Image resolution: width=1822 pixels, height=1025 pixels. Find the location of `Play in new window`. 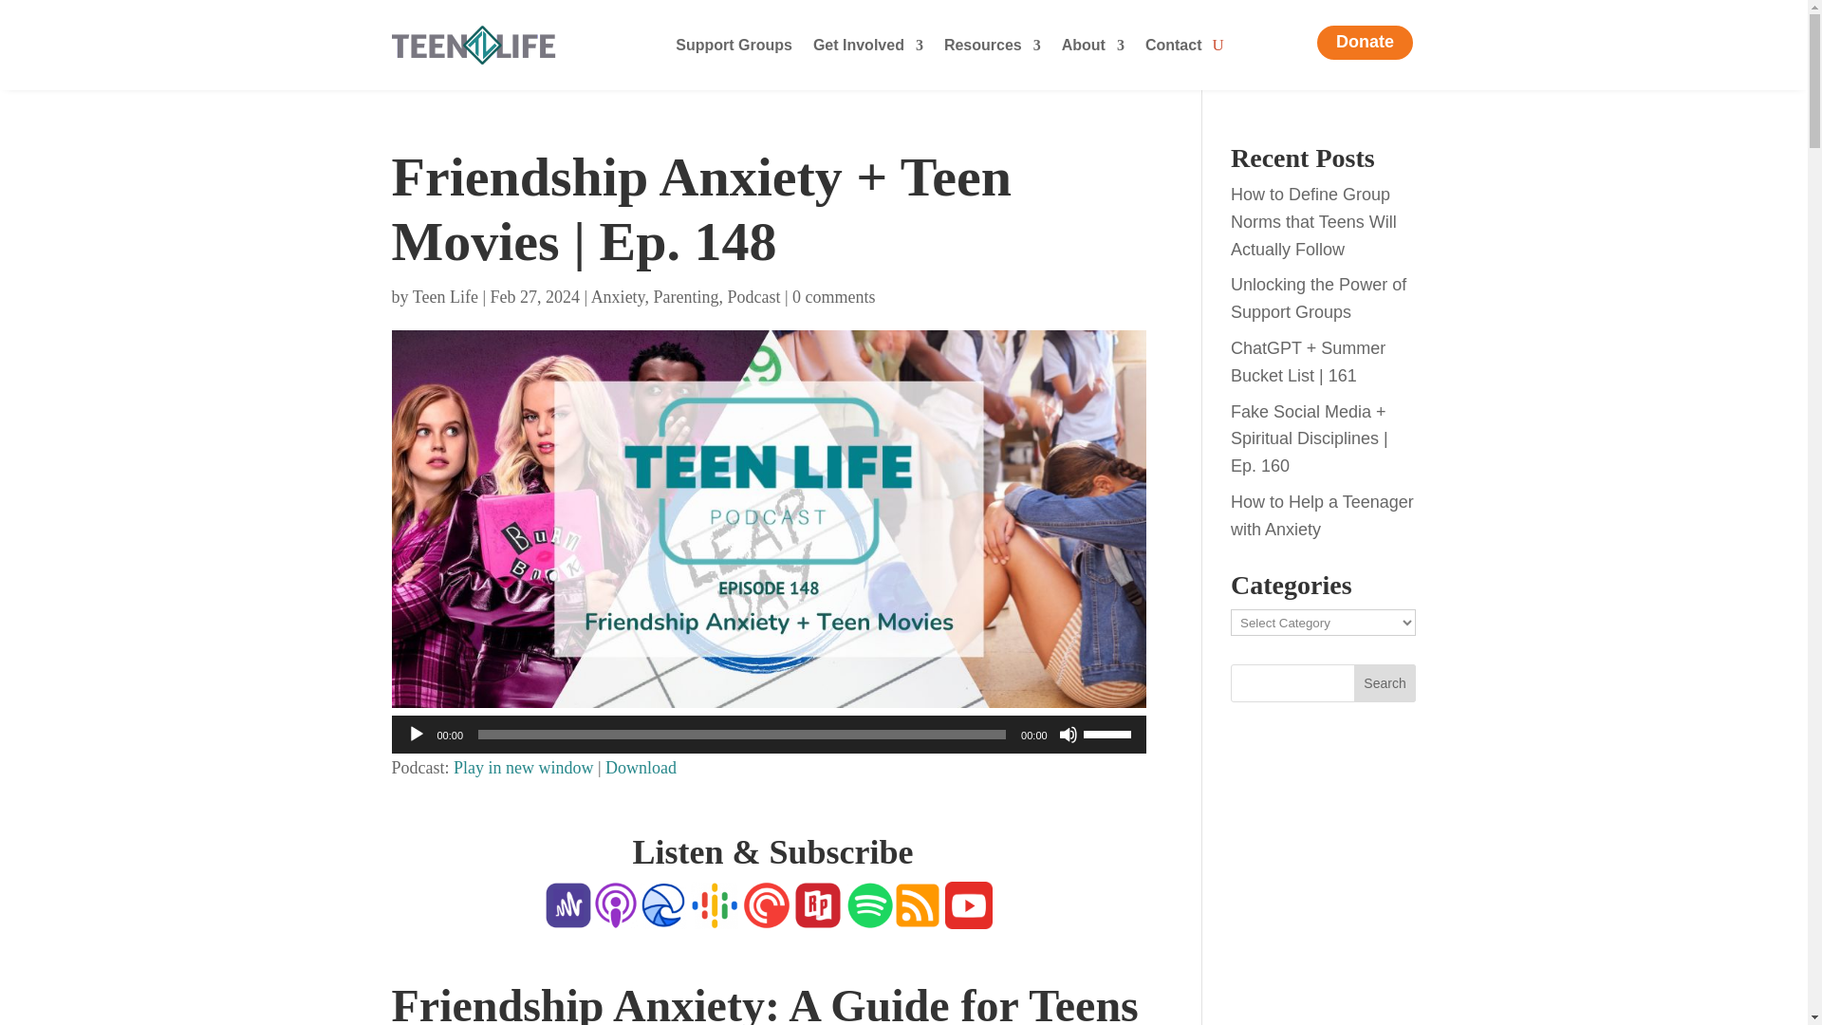

Play in new window is located at coordinates (524, 767).